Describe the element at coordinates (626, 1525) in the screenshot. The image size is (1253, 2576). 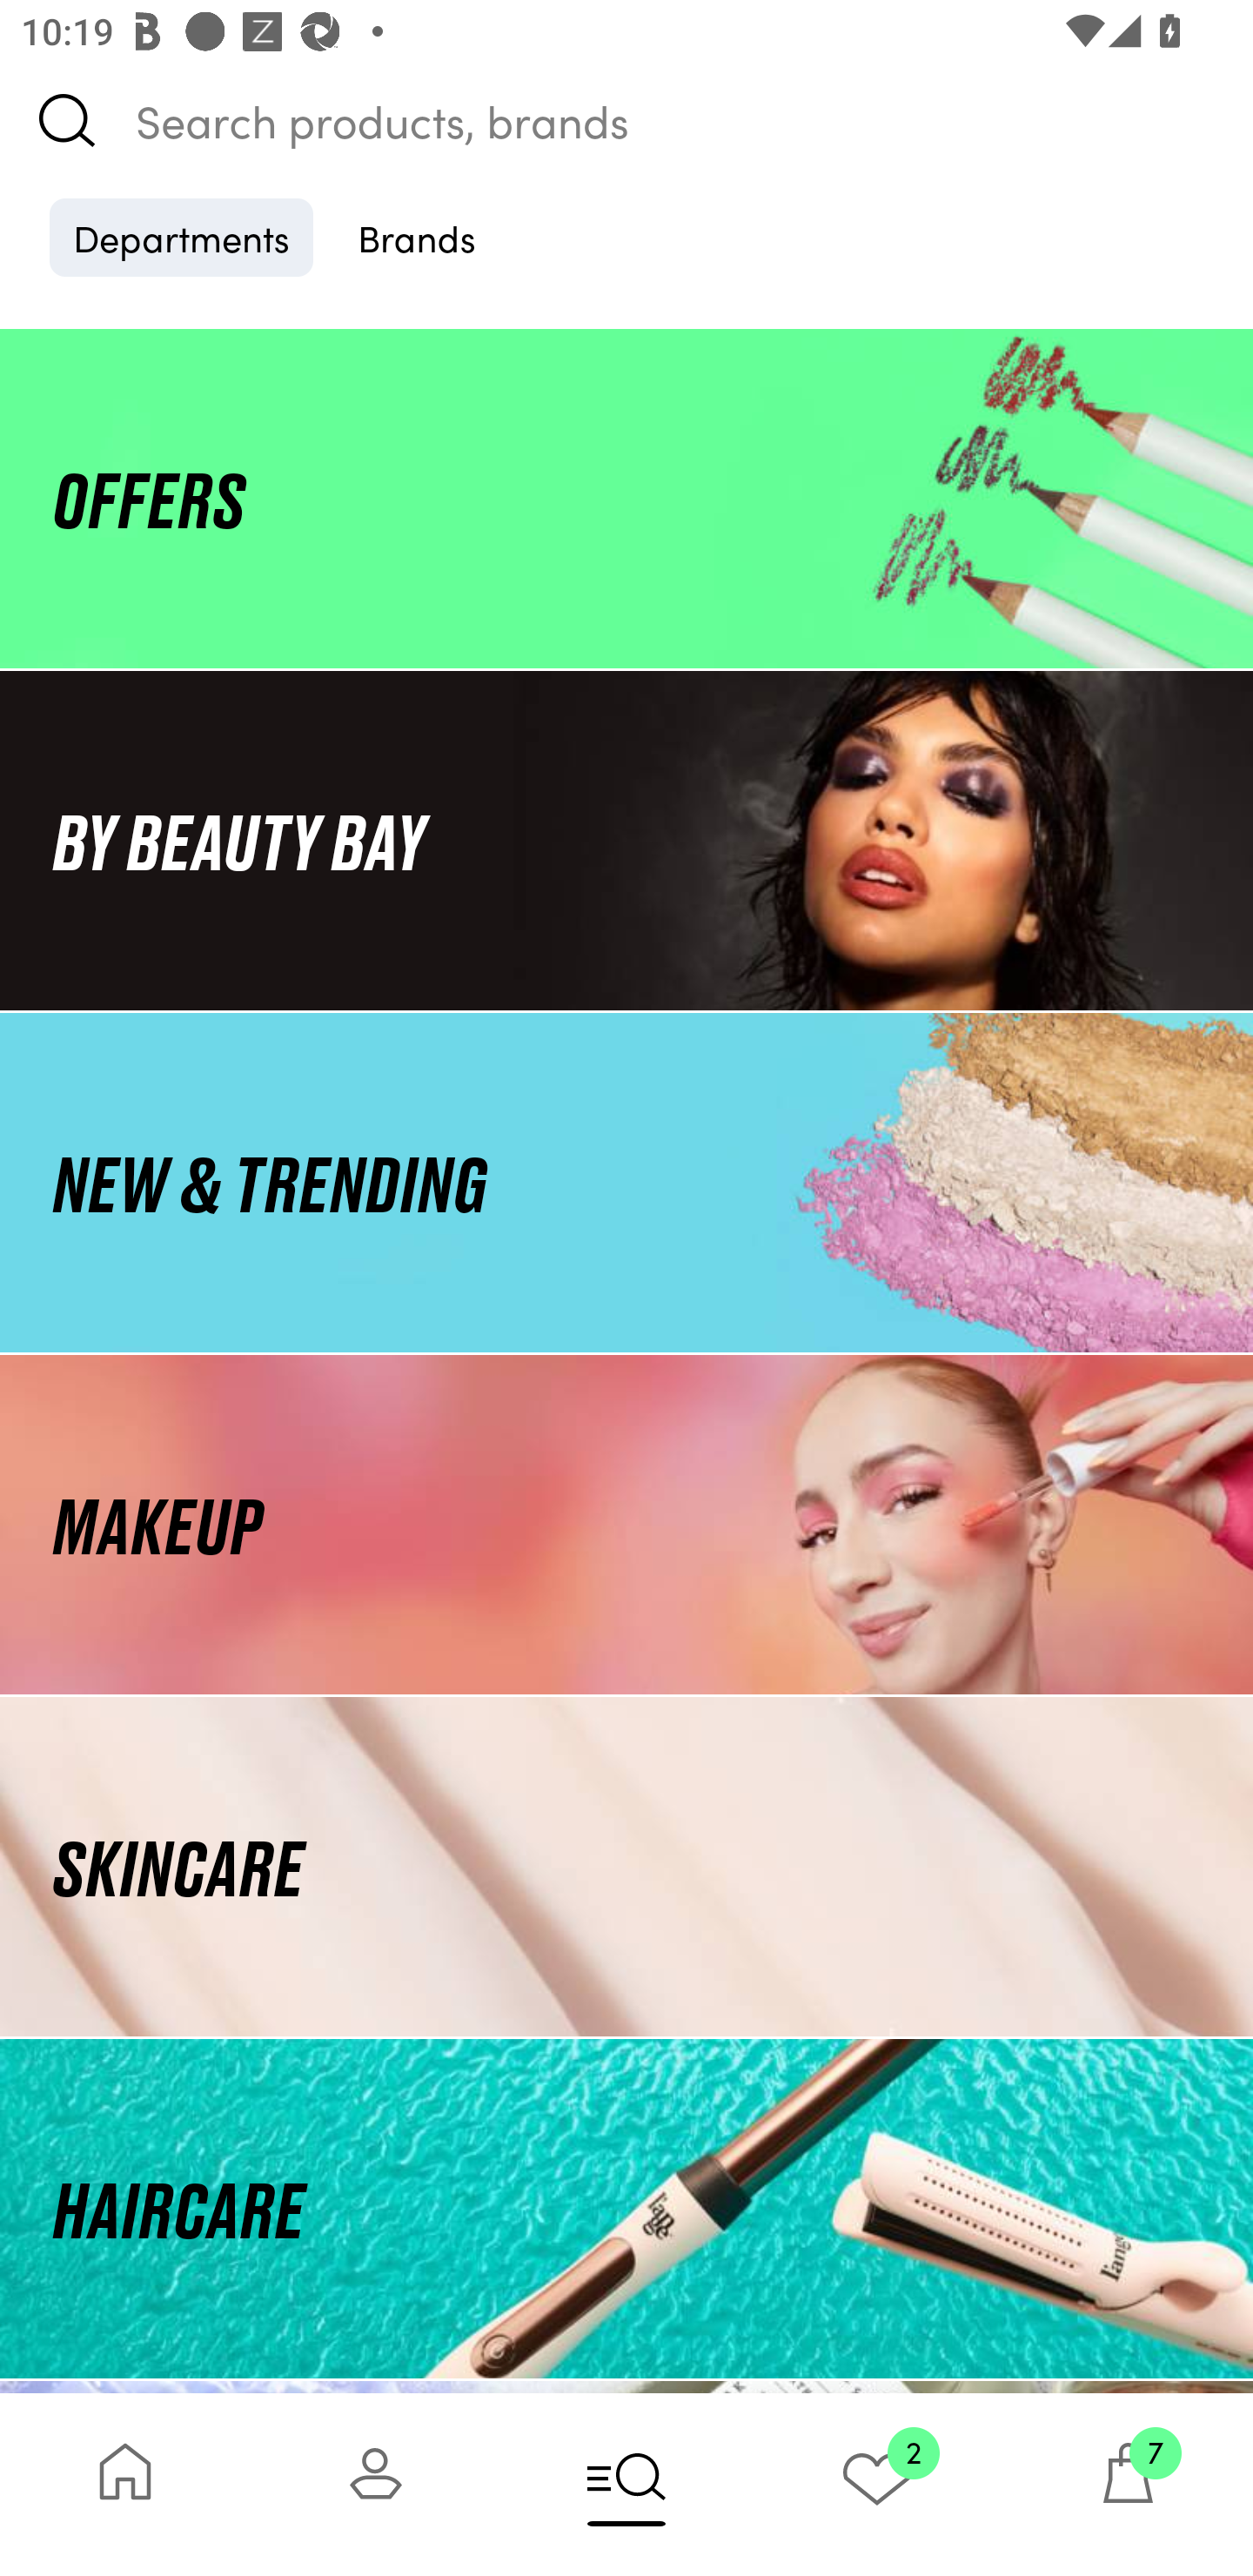
I see `MAKEUP` at that location.